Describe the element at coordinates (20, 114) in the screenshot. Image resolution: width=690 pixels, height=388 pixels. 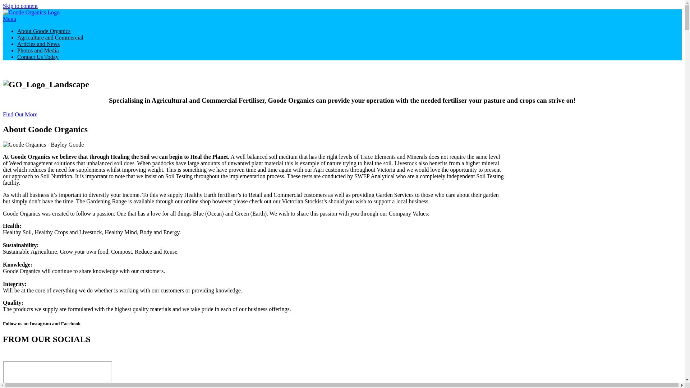
I see `Find Out More` at that location.